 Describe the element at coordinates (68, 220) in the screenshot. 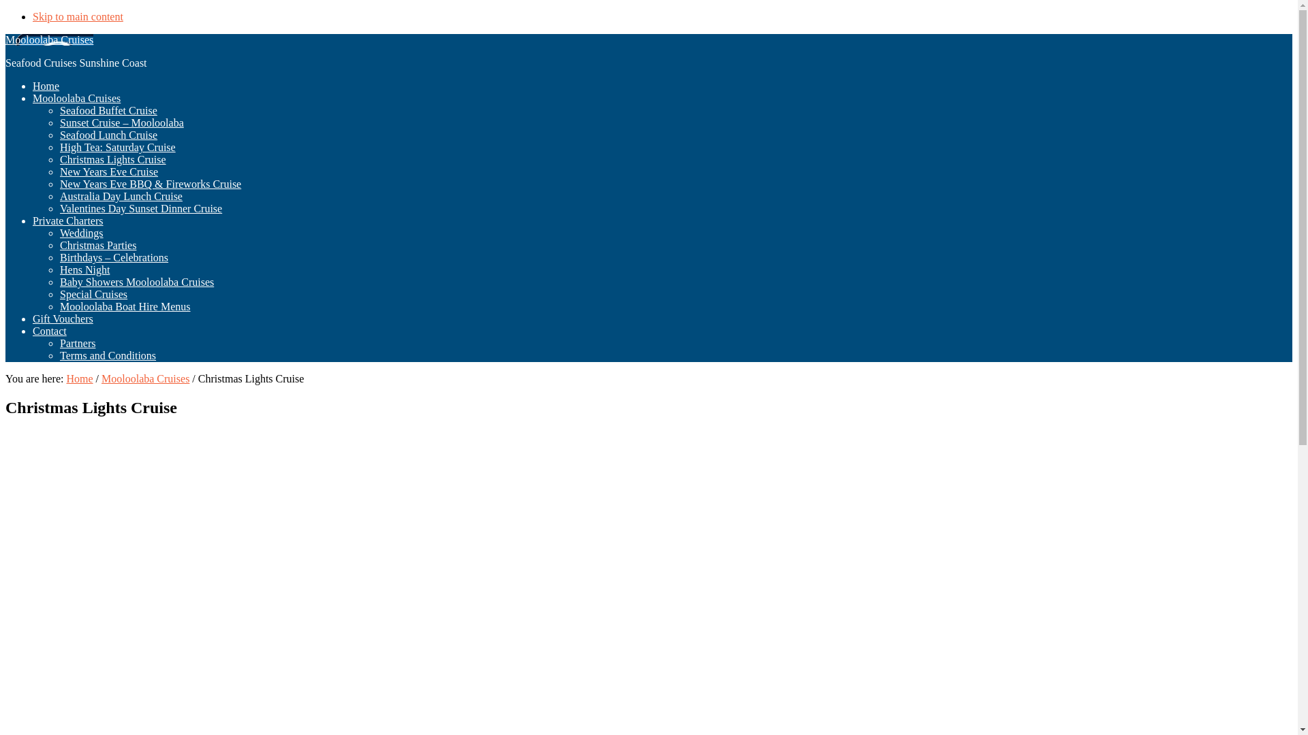

I see `Private Charters` at that location.